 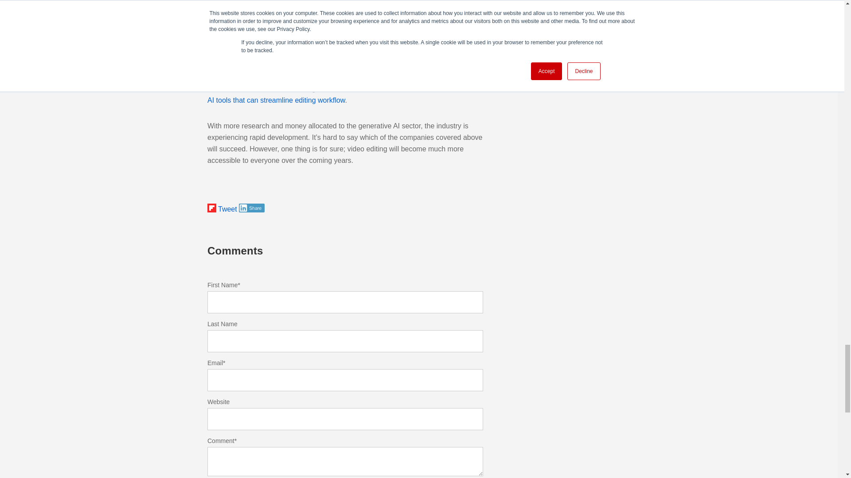 I want to click on Share, so click(x=252, y=208).